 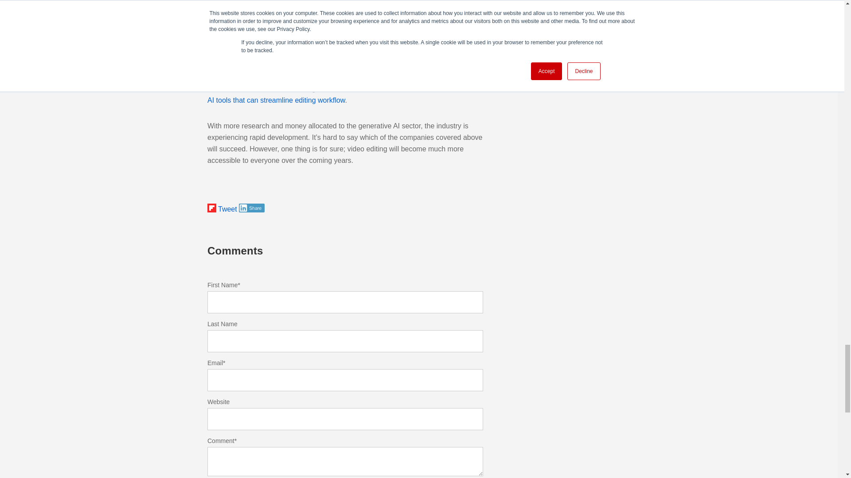 I want to click on Share, so click(x=252, y=208).